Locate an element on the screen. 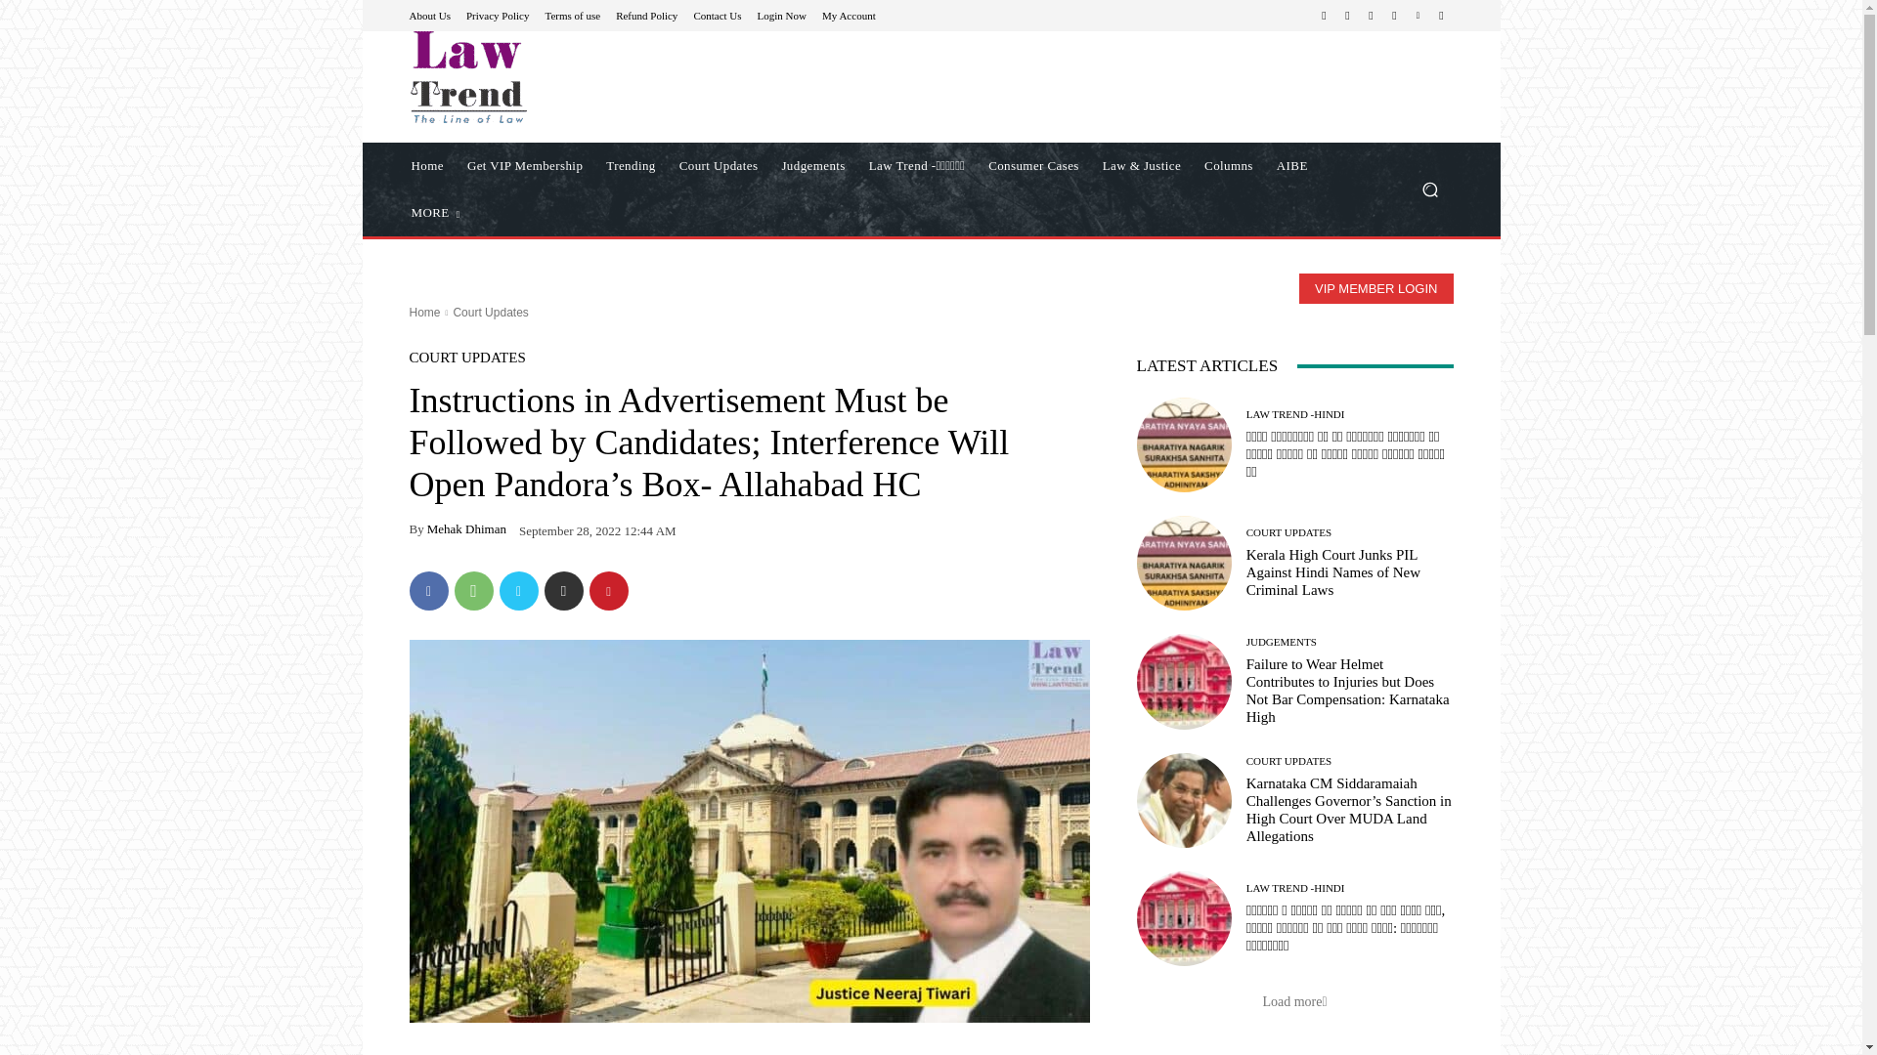 Image resolution: width=1877 pixels, height=1055 pixels. Law Trend- Legal News Website is located at coordinates (467, 77).